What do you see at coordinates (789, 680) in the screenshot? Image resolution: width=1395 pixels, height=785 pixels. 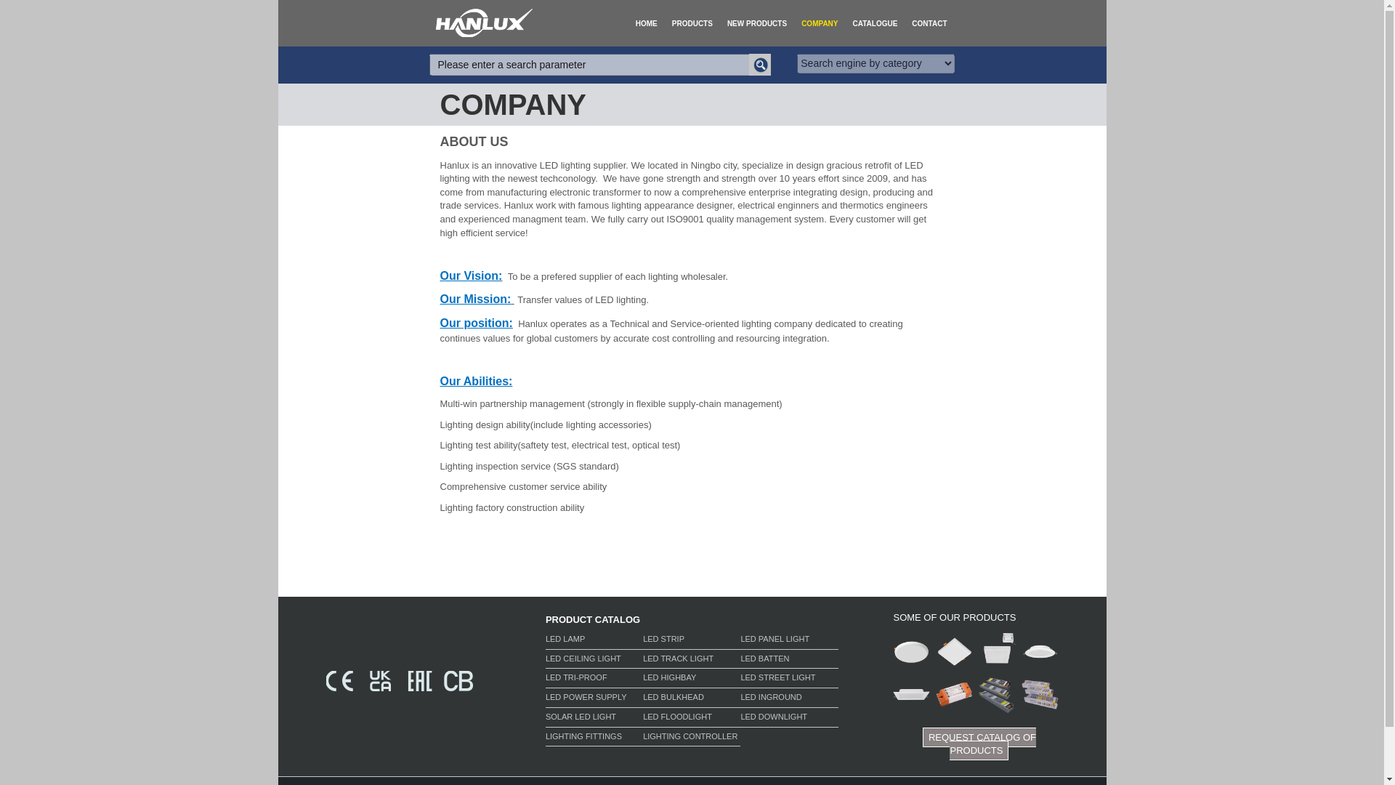 I see `LED STREET LIGHT` at bounding box center [789, 680].